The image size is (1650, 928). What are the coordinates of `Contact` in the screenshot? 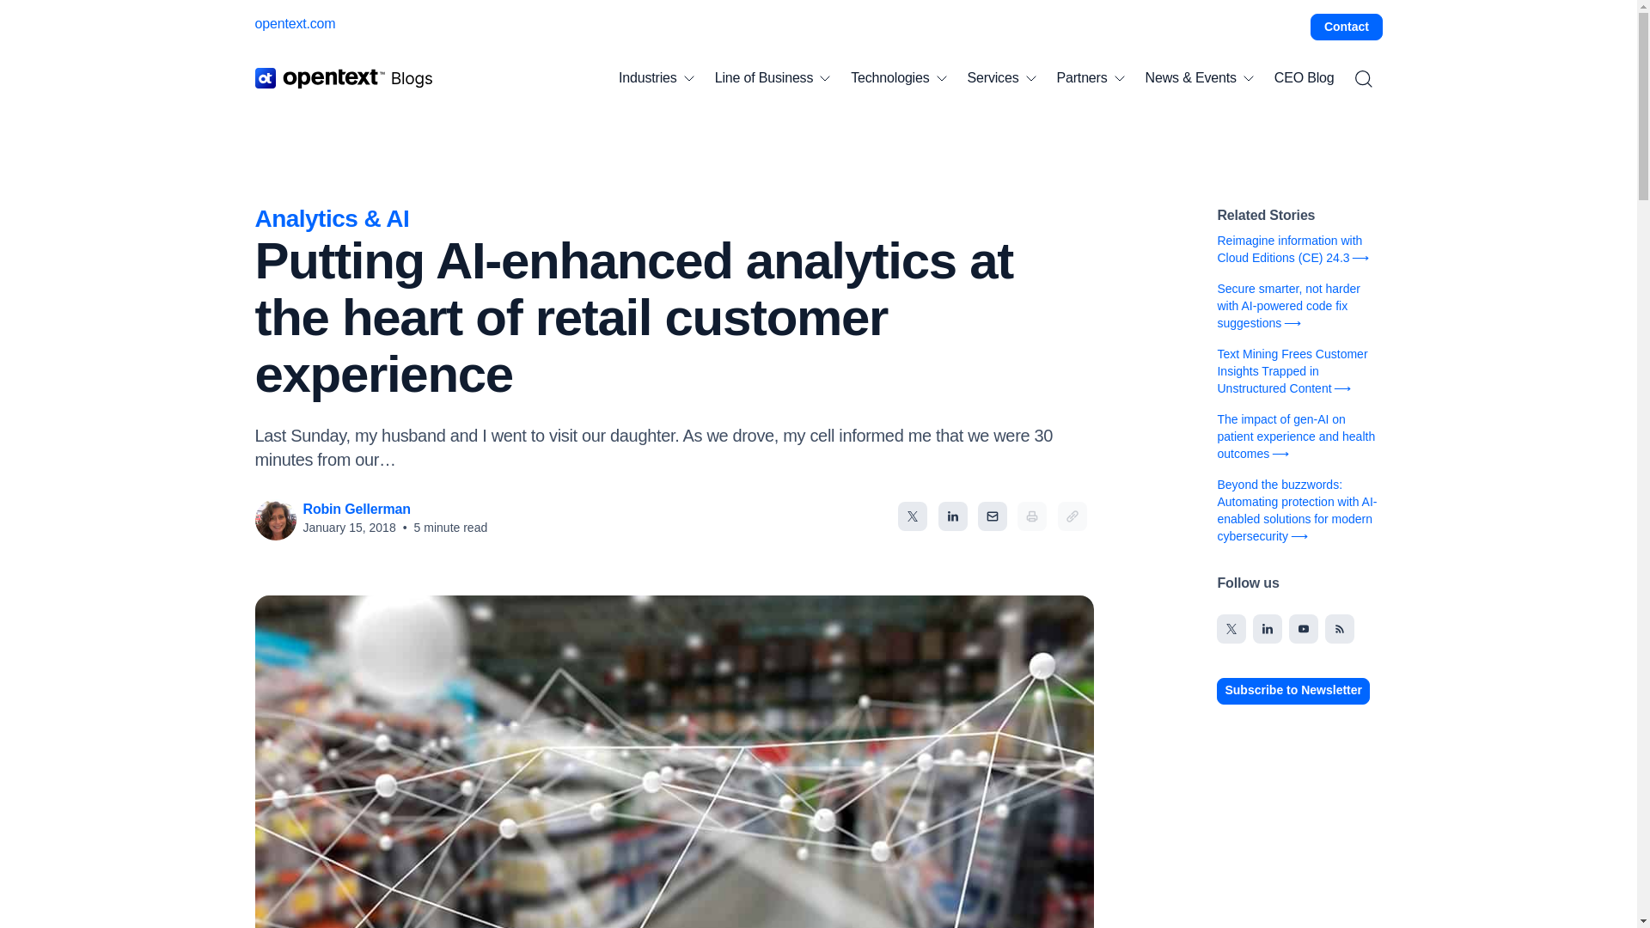 It's located at (1346, 27).